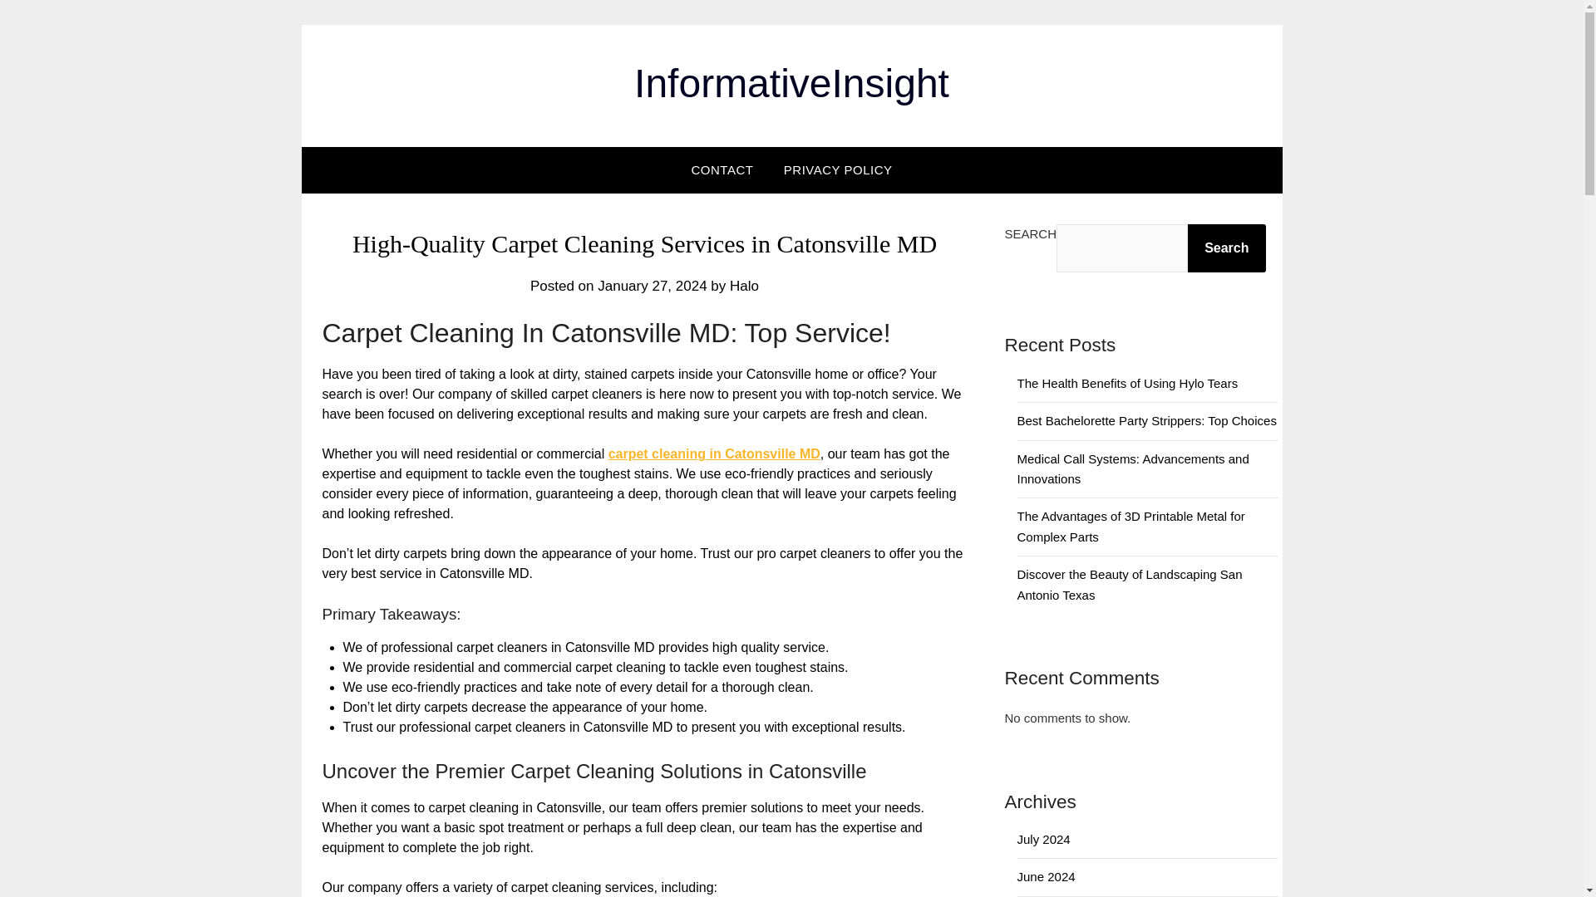 This screenshot has width=1596, height=897. What do you see at coordinates (1130, 583) in the screenshot?
I see `Discover the Beauty of Landscaping San Antonio Texas` at bounding box center [1130, 583].